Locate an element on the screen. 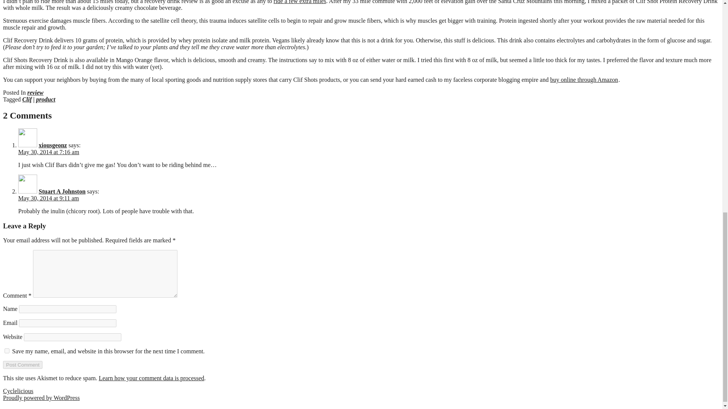  ride a few extra miles is located at coordinates (300, 2).